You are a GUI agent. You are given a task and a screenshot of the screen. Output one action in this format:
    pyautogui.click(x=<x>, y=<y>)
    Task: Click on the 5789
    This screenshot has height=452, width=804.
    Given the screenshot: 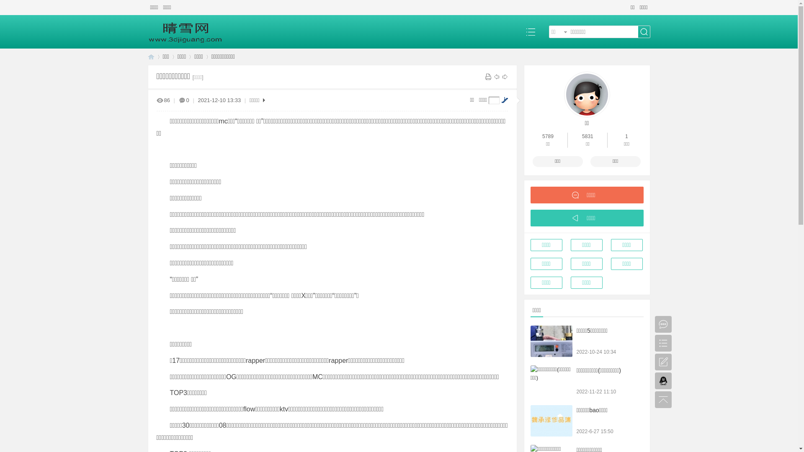 What is the action you would take?
    pyautogui.click(x=548, y=136)
    